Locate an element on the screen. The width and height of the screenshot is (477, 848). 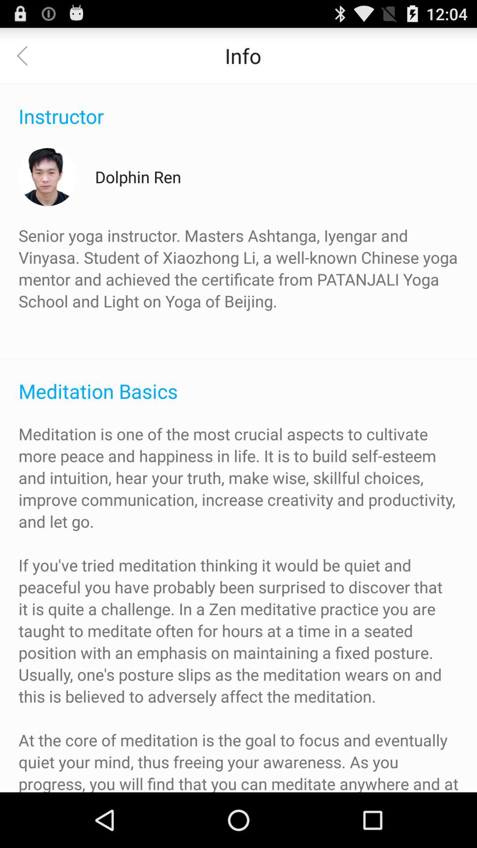
tap the icon next to info item is located at coordinates (28, 56).